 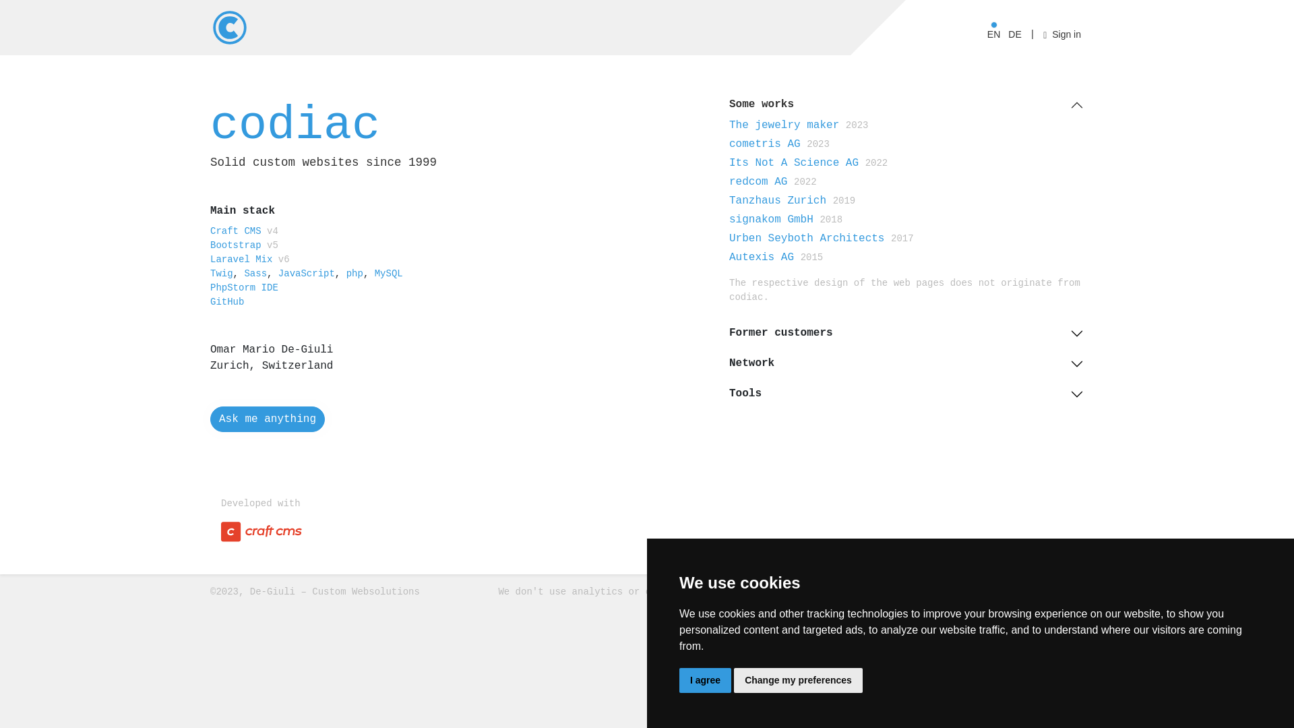 I want to click on MySQL, so click(x=389, y=274).